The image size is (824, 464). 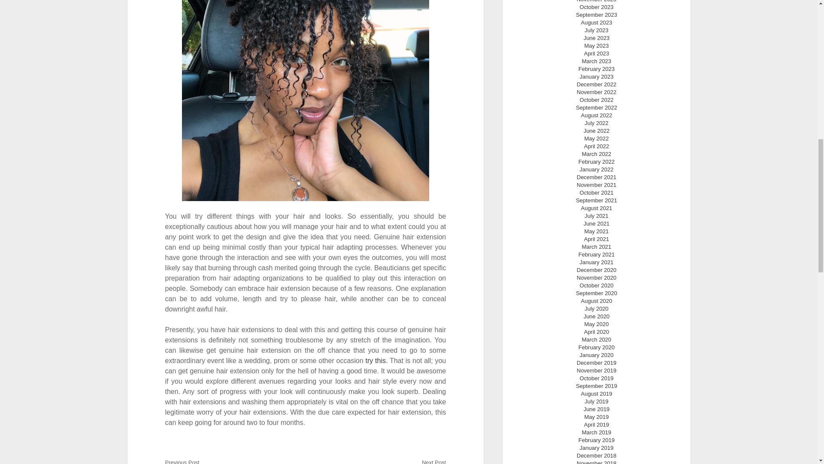 I want to click on August 2023, so click(x=597, y=22).